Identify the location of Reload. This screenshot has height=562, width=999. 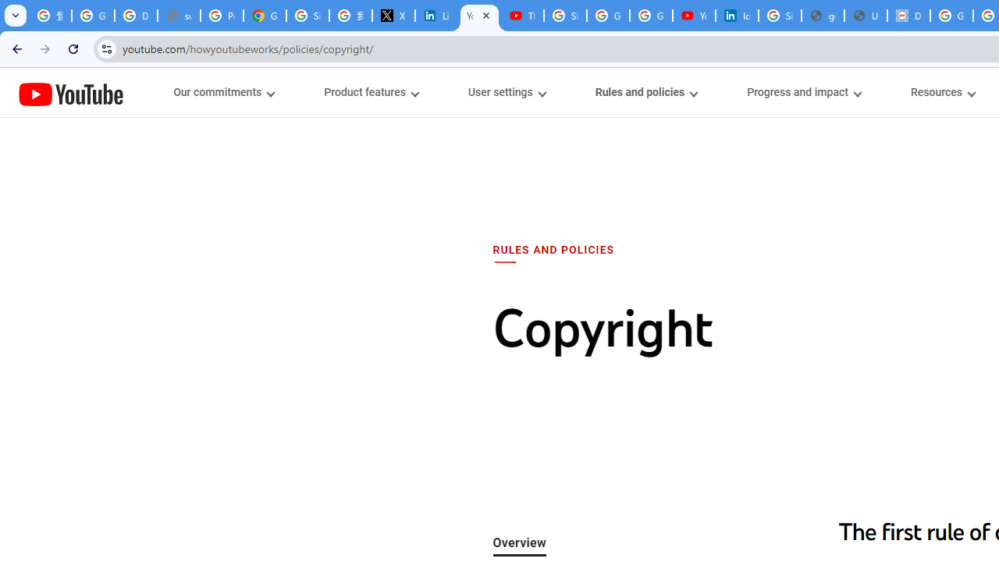
(73, 48).